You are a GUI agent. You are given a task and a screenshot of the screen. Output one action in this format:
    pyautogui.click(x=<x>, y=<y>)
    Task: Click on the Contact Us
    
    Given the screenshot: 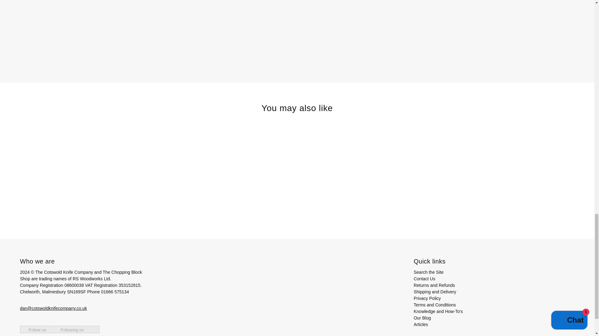 What is the action you would take?
    pyautogui.click(x=424, y=278)
    